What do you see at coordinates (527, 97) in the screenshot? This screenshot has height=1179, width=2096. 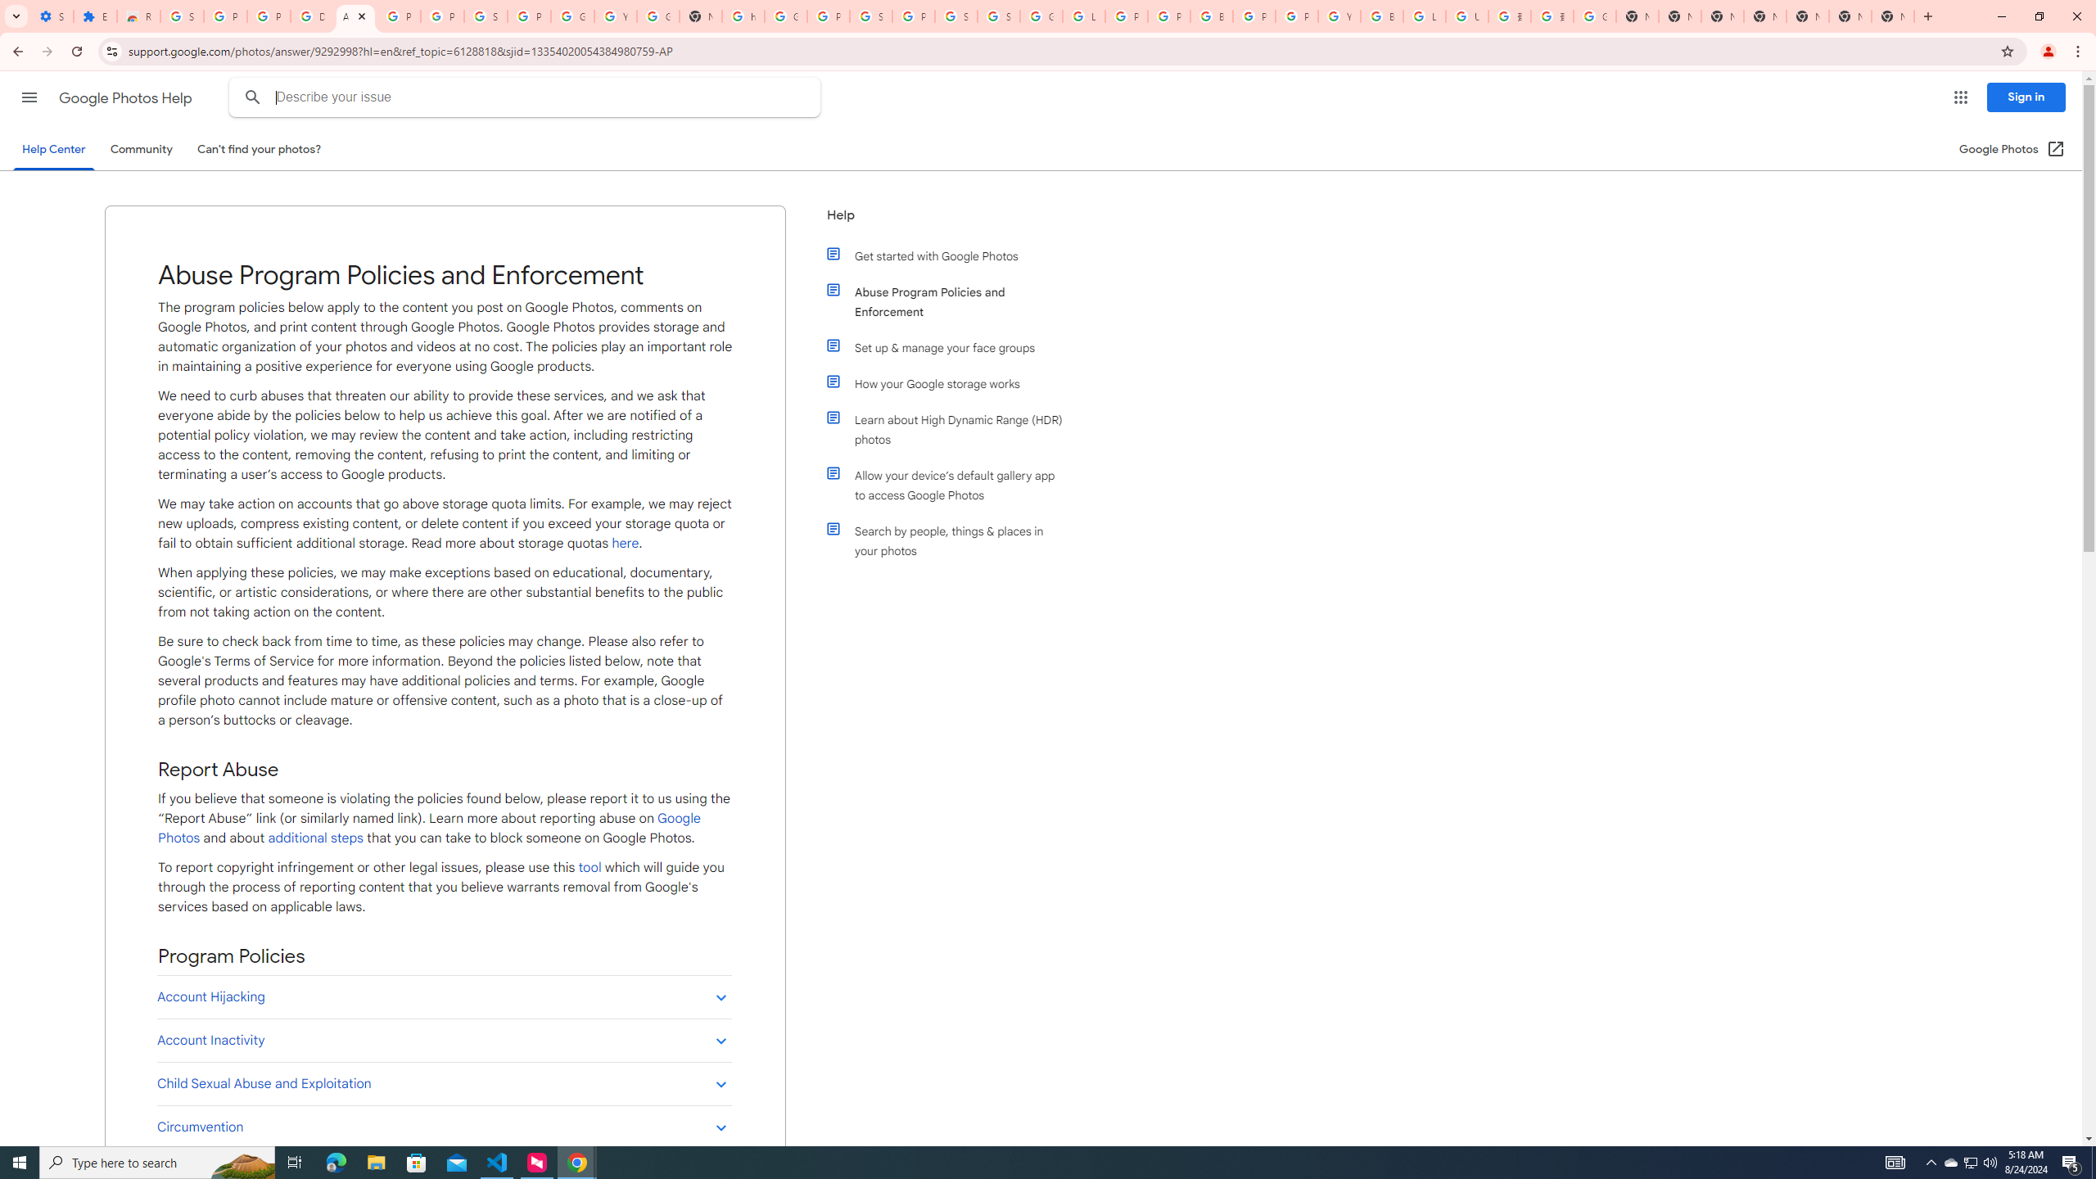 I see `Describe your issue` at bounding box center [527, 97].